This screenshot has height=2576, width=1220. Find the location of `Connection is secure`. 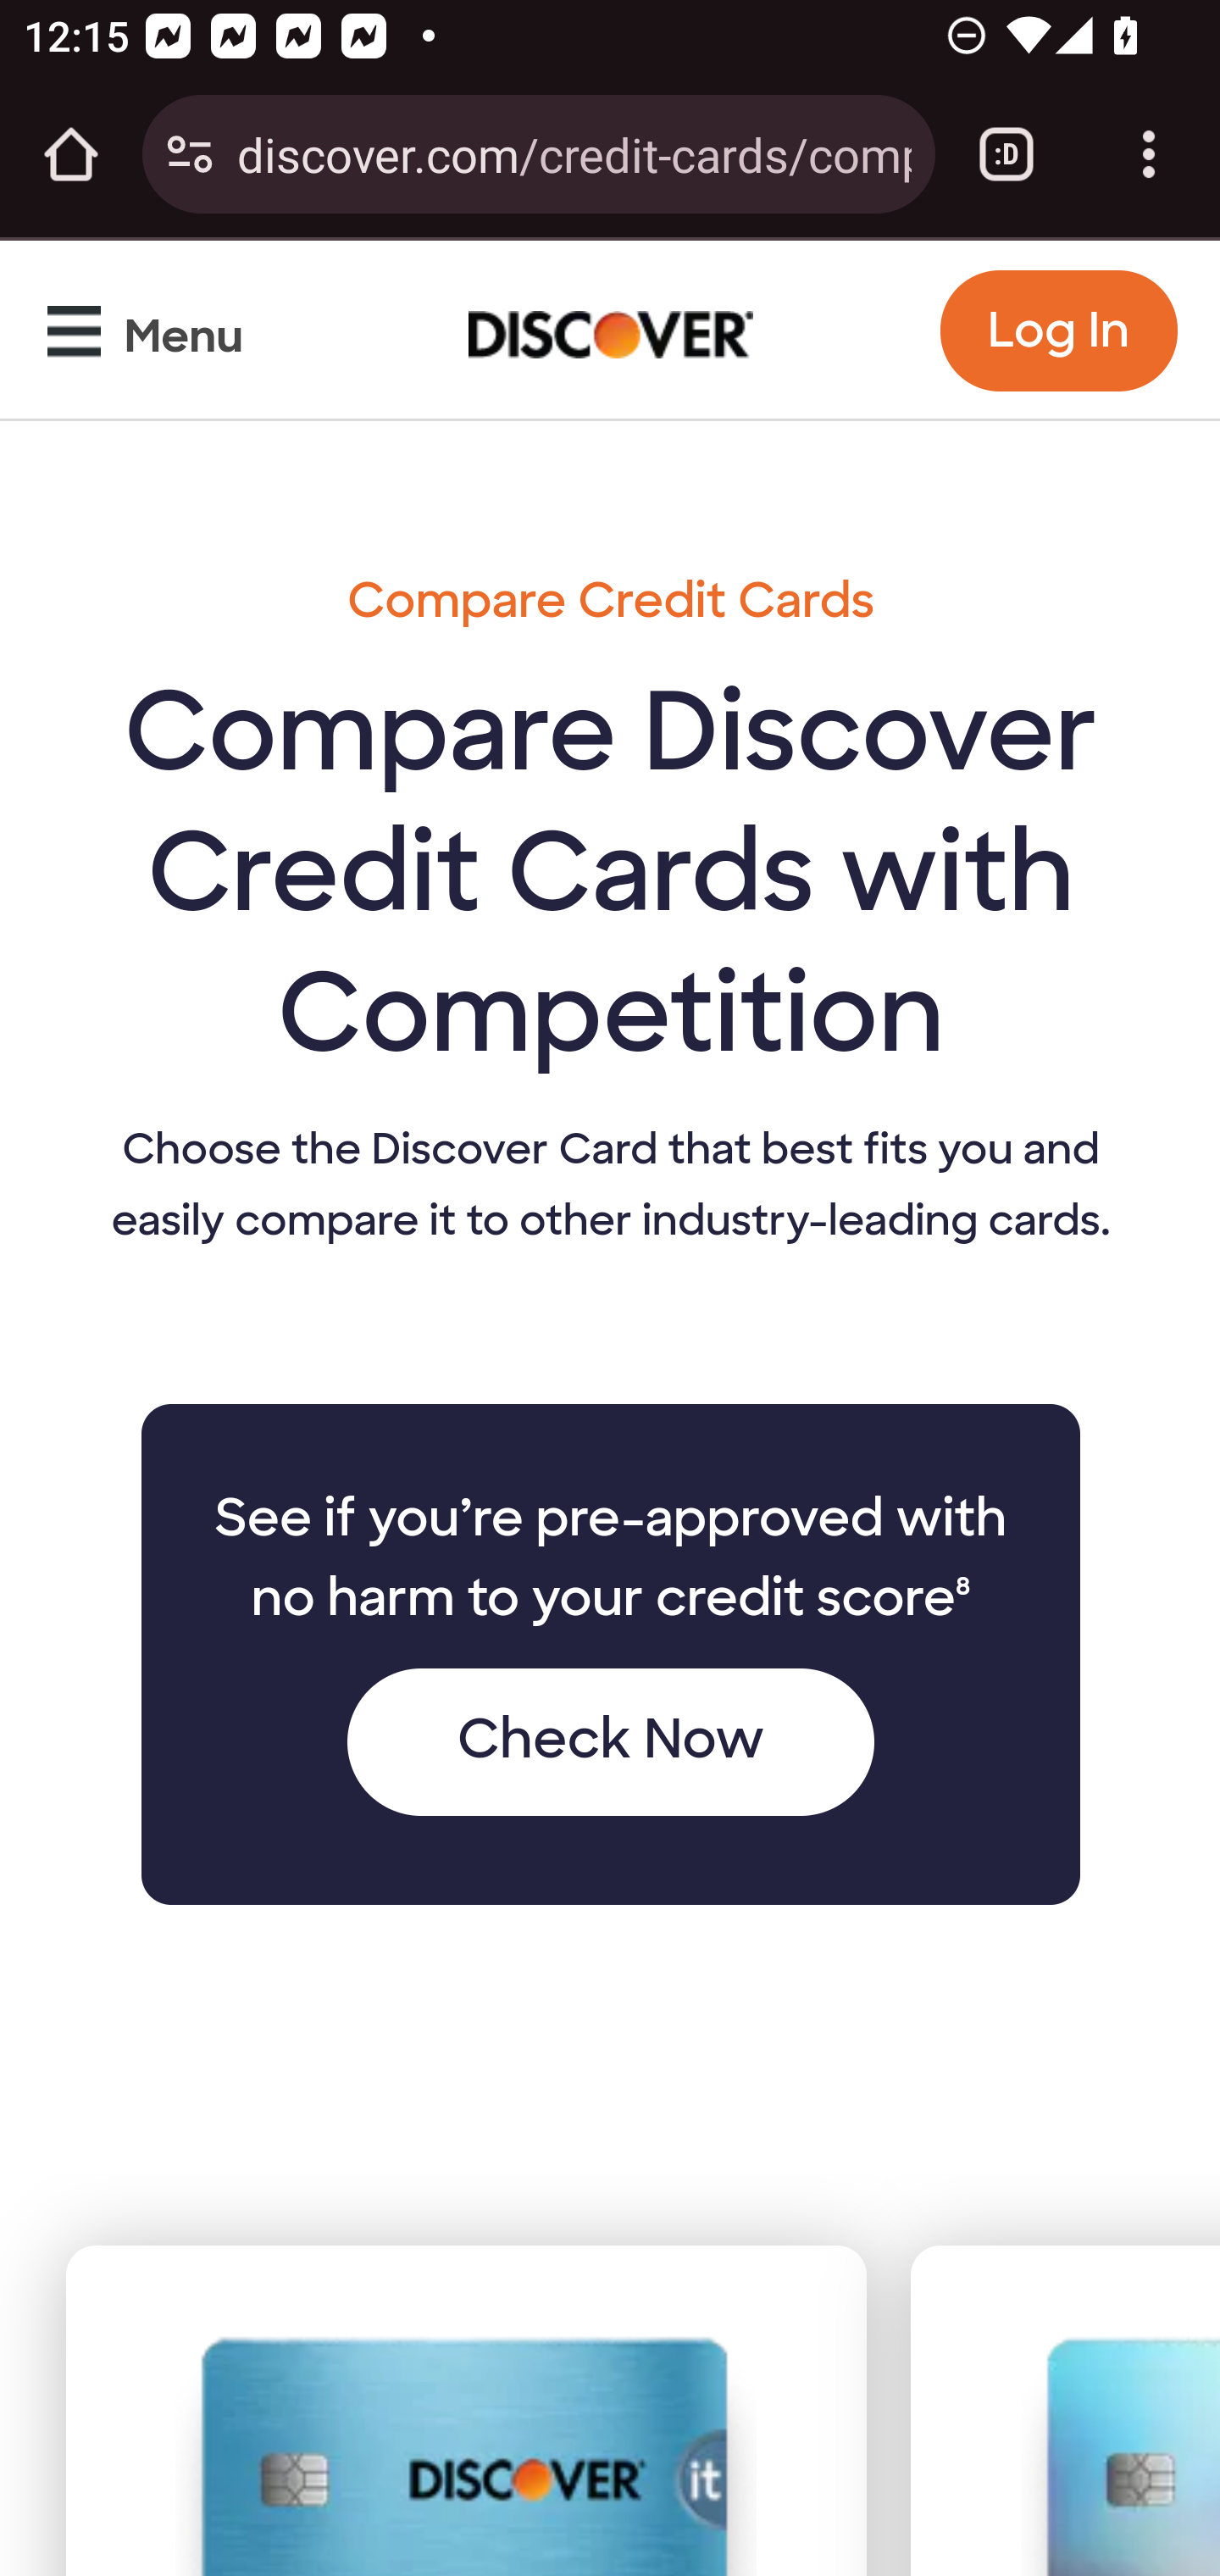

Connection is secure is located at coordinates (190, 154).